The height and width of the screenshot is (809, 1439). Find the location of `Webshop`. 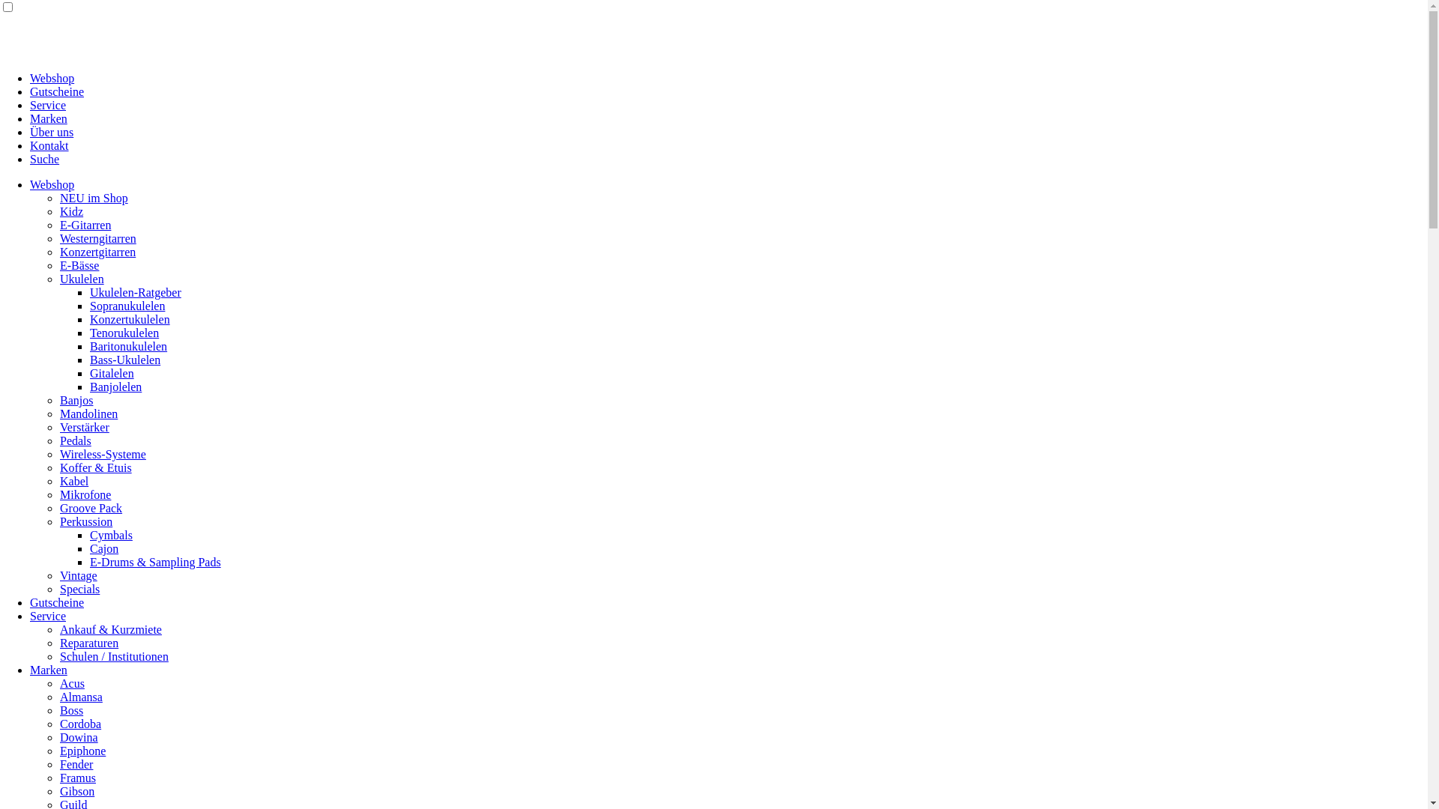

Webshop is located at coordinates (52, 78).